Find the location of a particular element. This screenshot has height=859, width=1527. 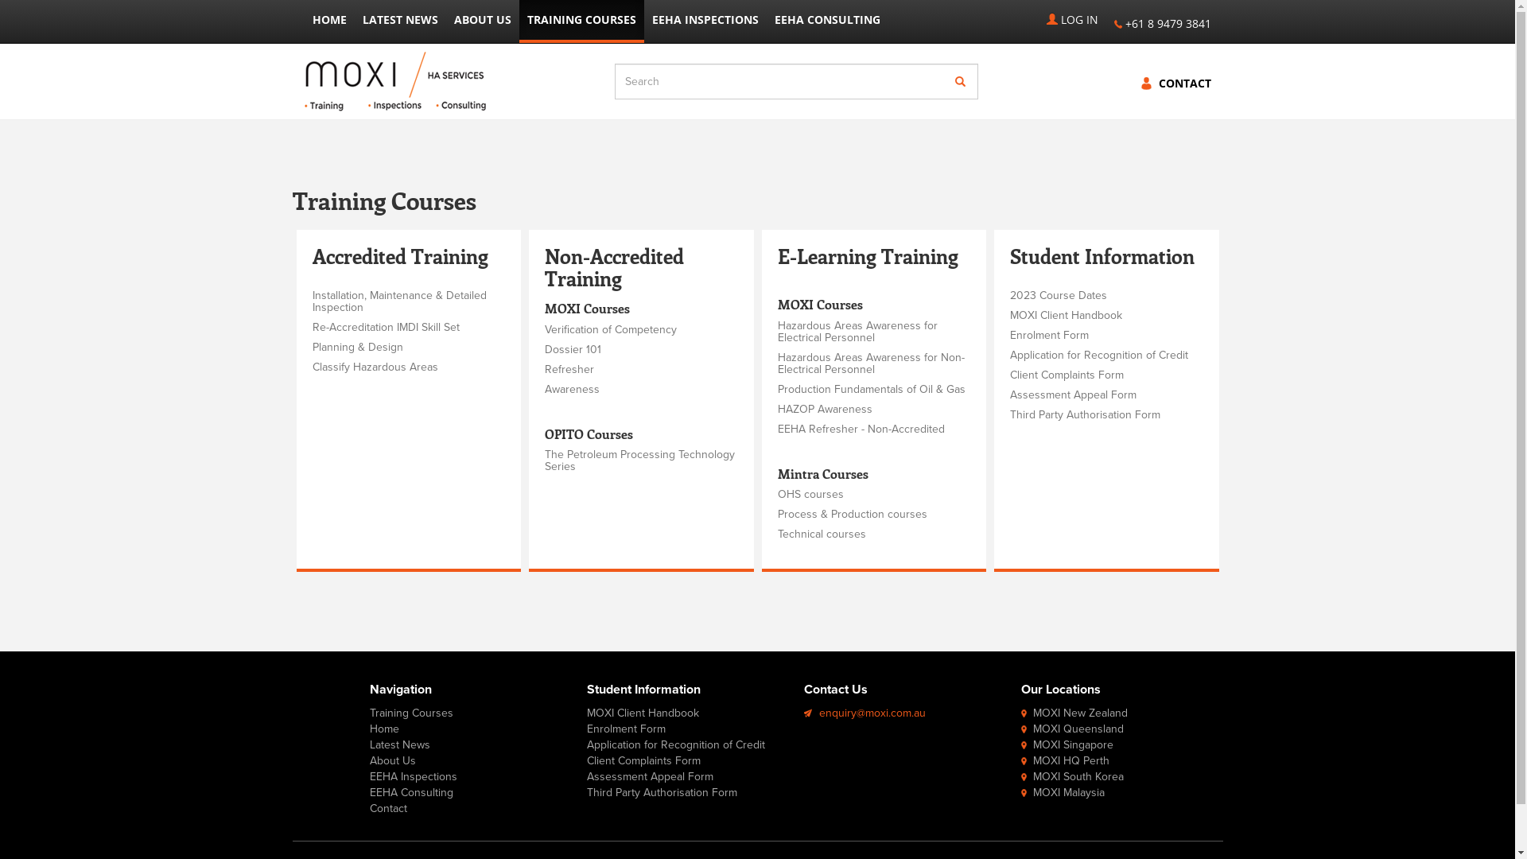

Technical courses is located at coordinates (822, 534).